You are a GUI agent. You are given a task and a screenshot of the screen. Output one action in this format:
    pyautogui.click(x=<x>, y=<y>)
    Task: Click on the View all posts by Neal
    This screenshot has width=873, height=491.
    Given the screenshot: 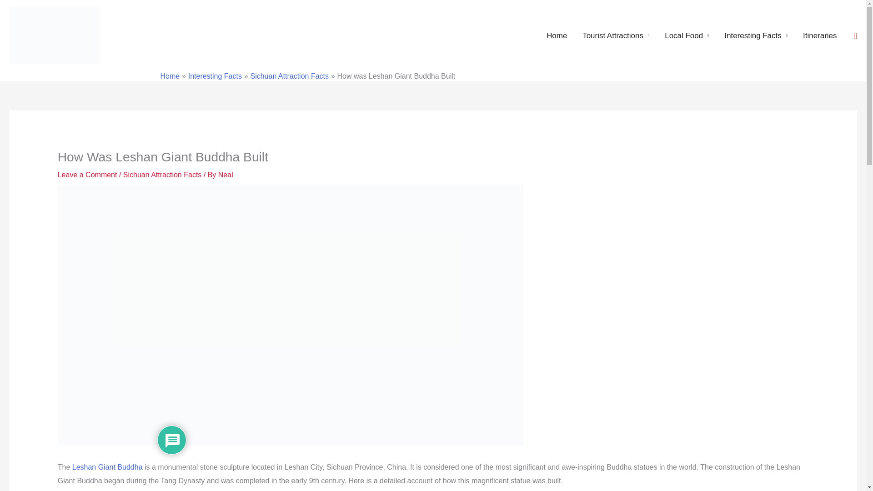 What is the action you would take?
    pyautogui.click(x=226, y=175)
    